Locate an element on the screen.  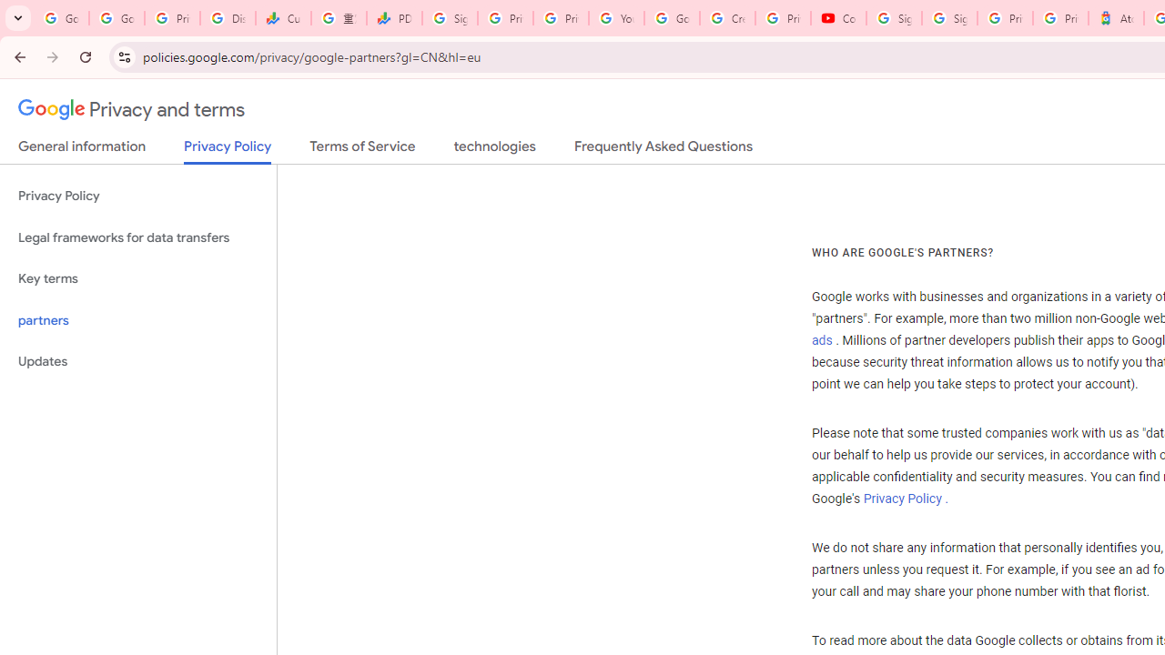
Content Creator Programs & Opportunities - YouTube Creators is located at coordinates (838, 18).